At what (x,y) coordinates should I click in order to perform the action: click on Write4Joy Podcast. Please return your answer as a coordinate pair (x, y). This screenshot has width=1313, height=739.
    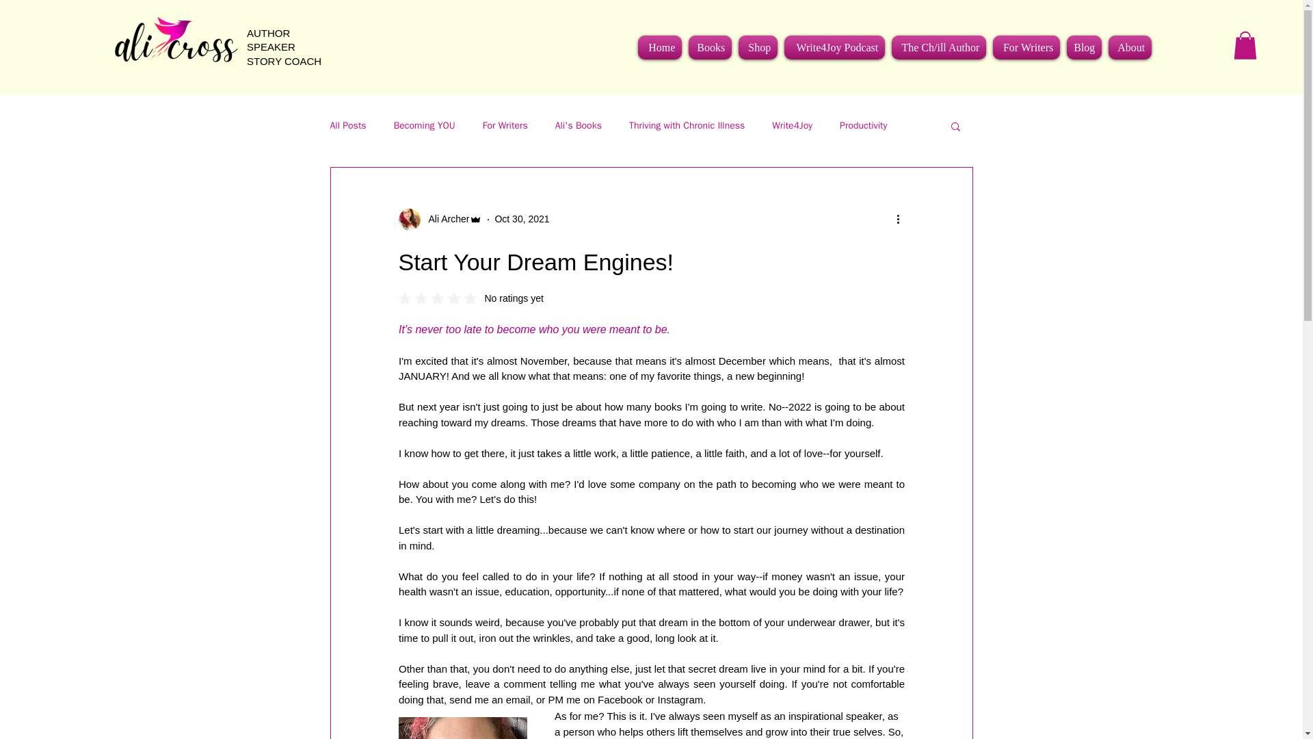
    Looking at the image, I should click on (834, 47).